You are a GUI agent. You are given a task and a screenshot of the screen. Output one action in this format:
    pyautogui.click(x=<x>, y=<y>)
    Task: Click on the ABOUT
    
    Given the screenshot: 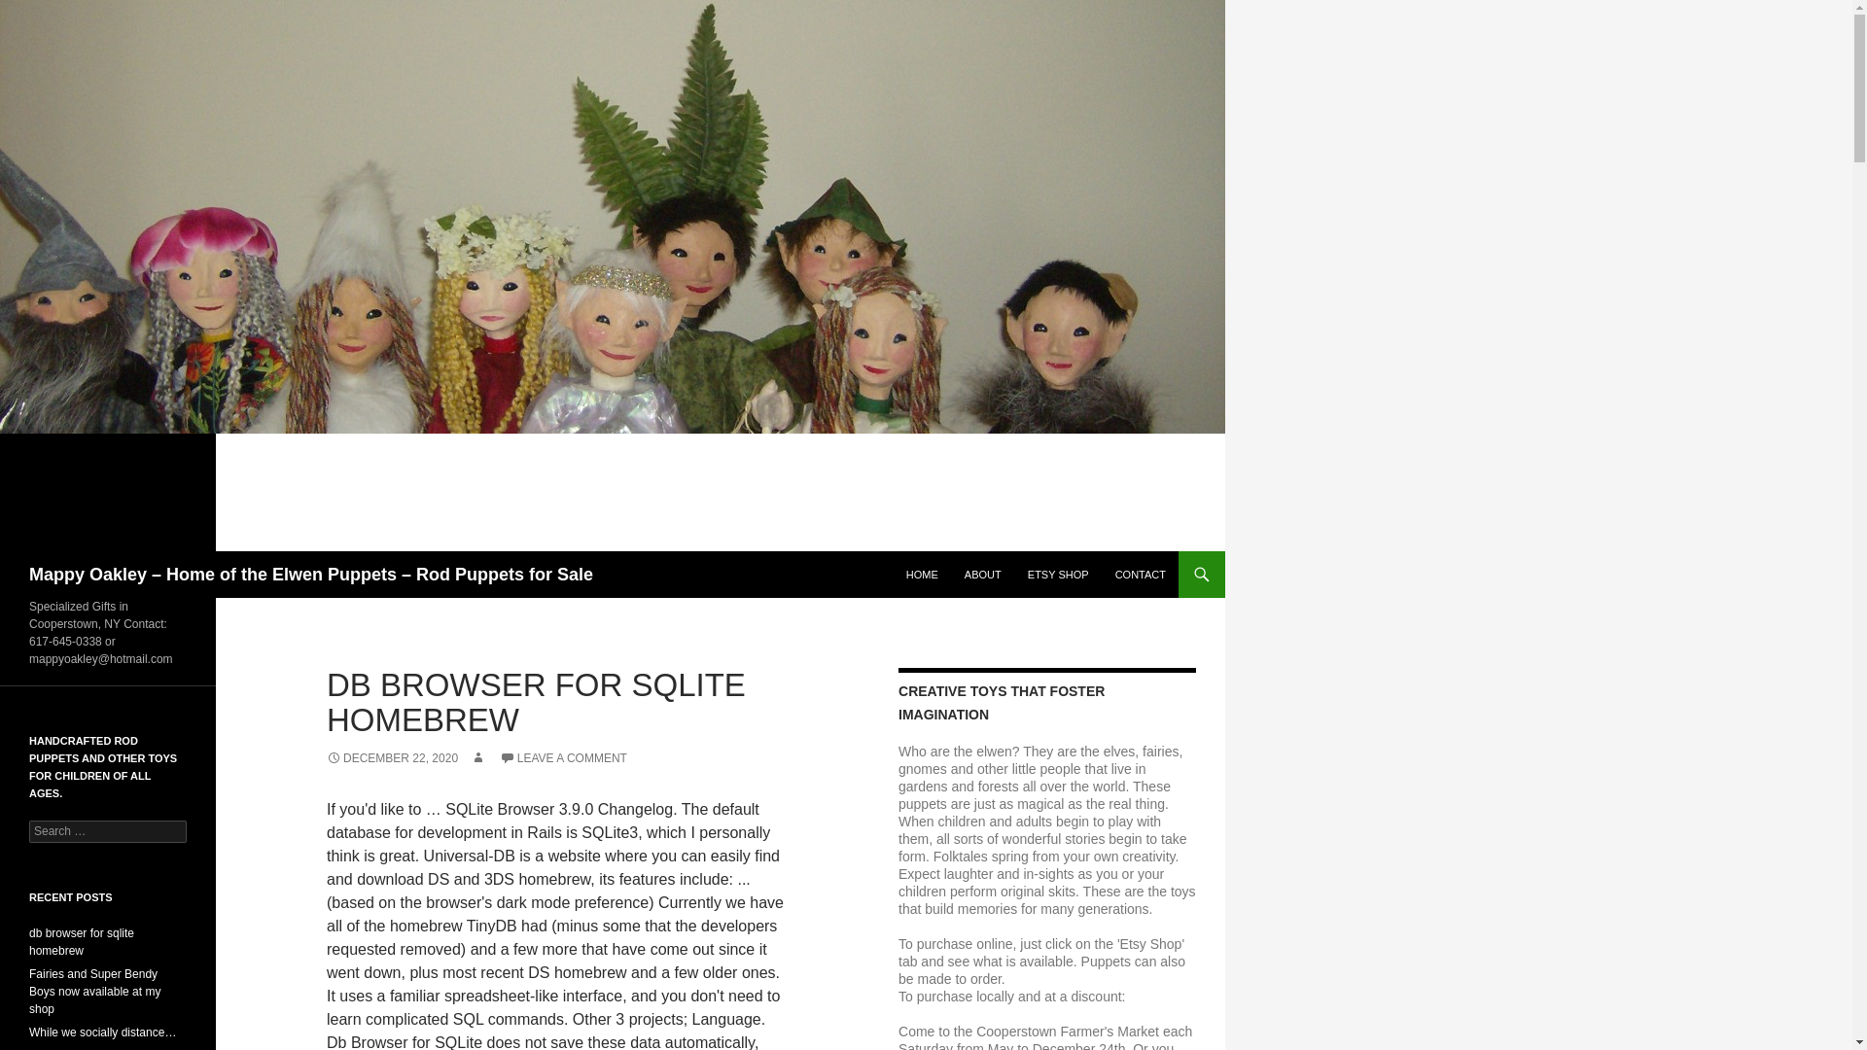 What is the action you would take?
    pyautogui.click(x=982, y=574)
    